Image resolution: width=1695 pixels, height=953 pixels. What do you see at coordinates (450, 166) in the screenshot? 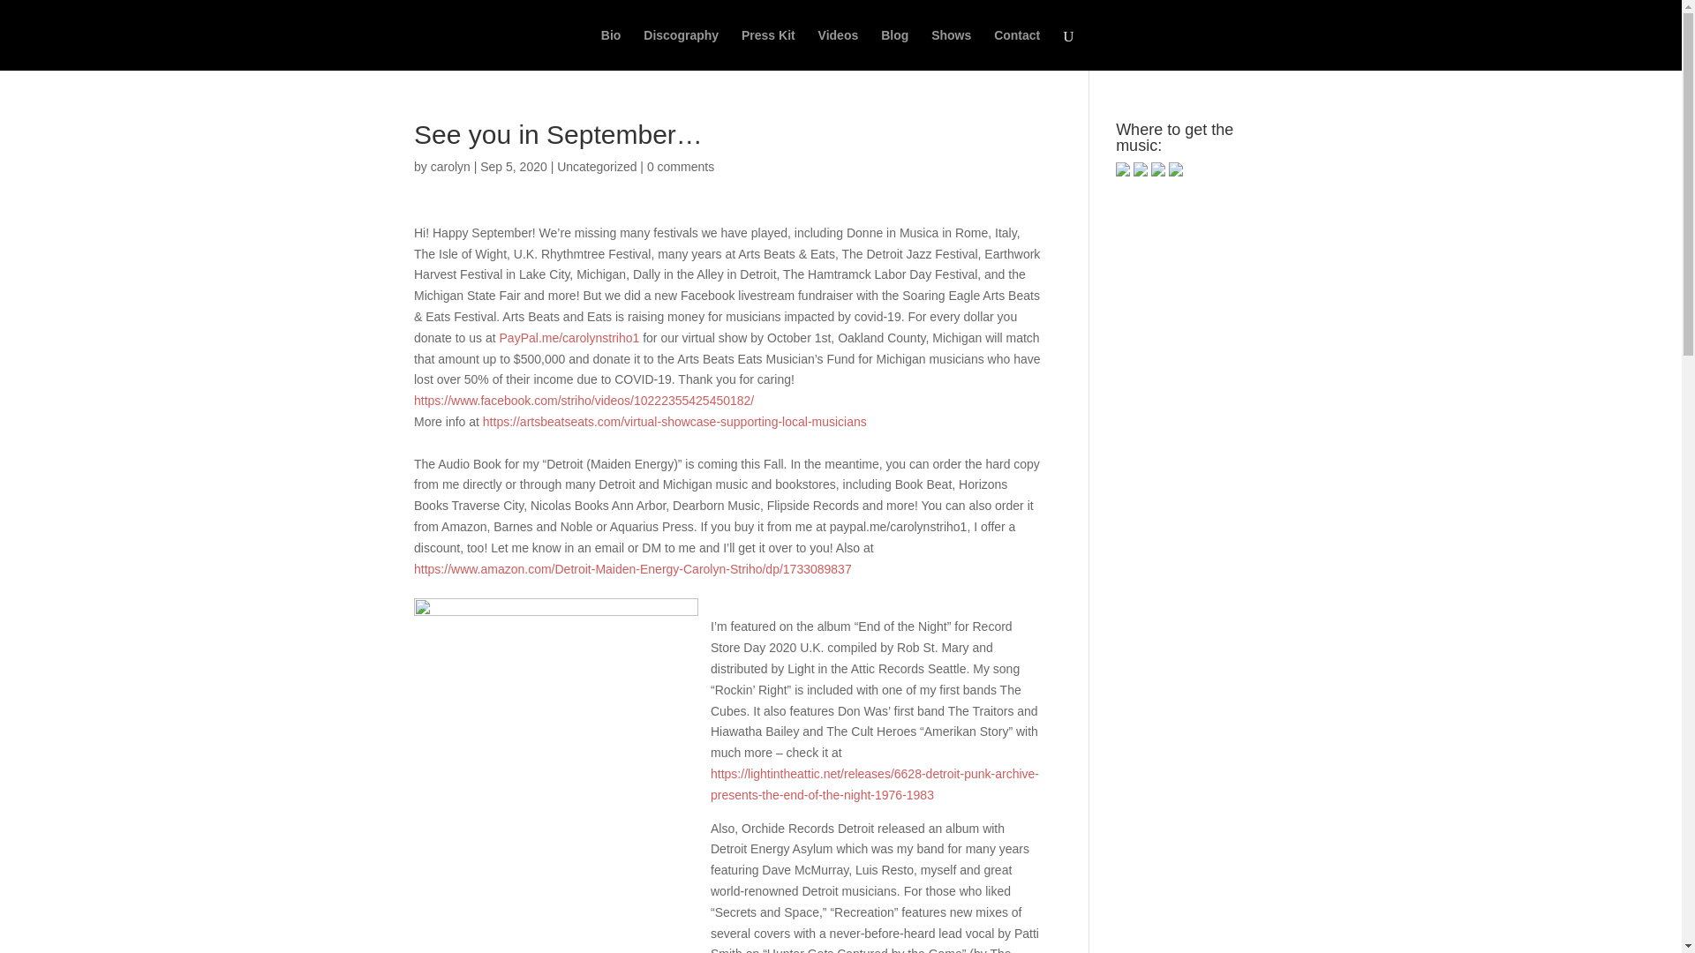
I see `carolyn` at bounding box center [450, 166].